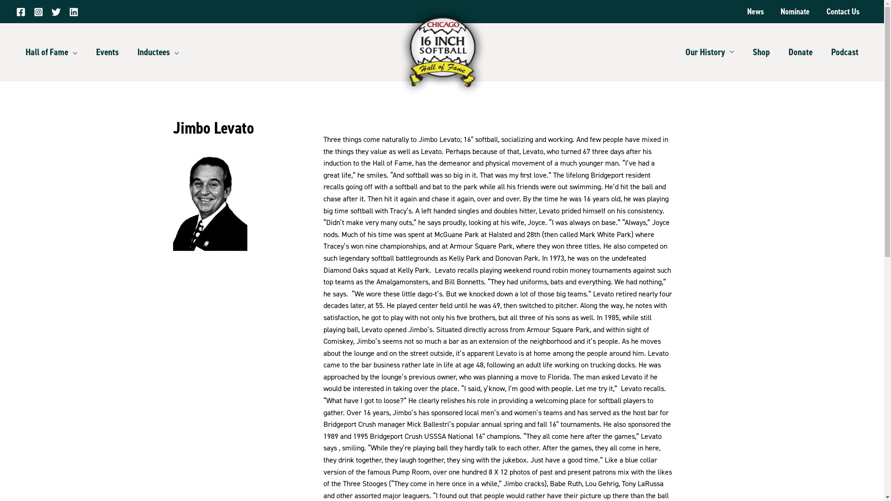 The height and width of the screenshot is (501, 891). What do you see at coordinates (843, 12) in the screenshot?
I see `Contact Us` at bounding box center [843, 12].